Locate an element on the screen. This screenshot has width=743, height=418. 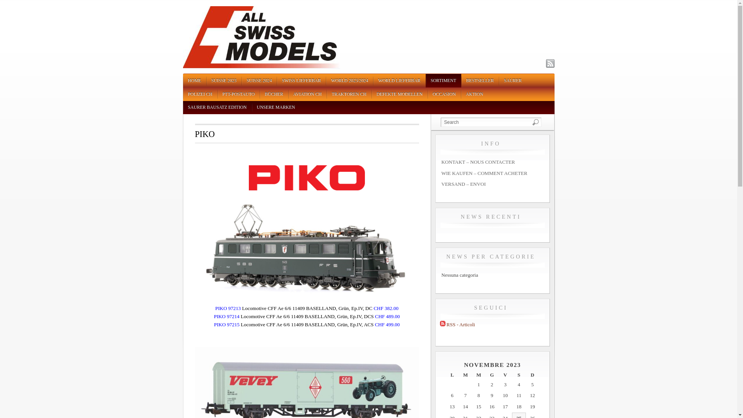
AVIATION CH is located at coordinates (307, 94).